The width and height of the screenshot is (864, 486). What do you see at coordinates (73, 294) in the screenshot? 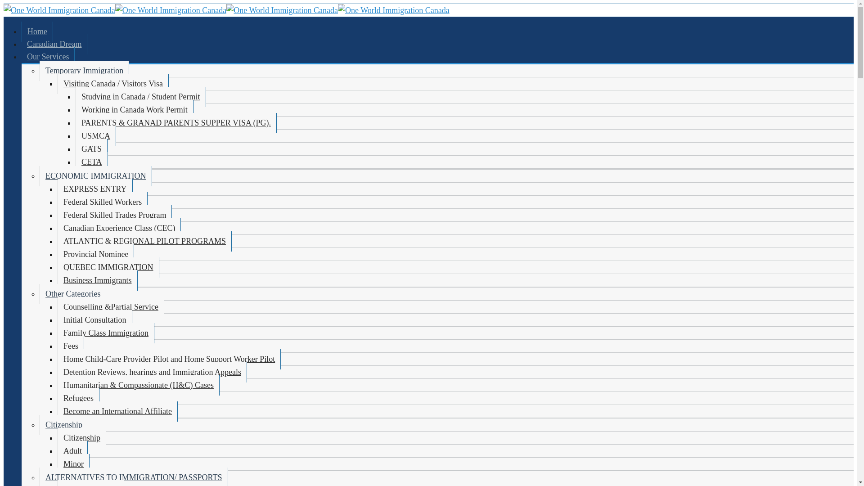
I see `Other Categories` at bounding box center [73, 294].